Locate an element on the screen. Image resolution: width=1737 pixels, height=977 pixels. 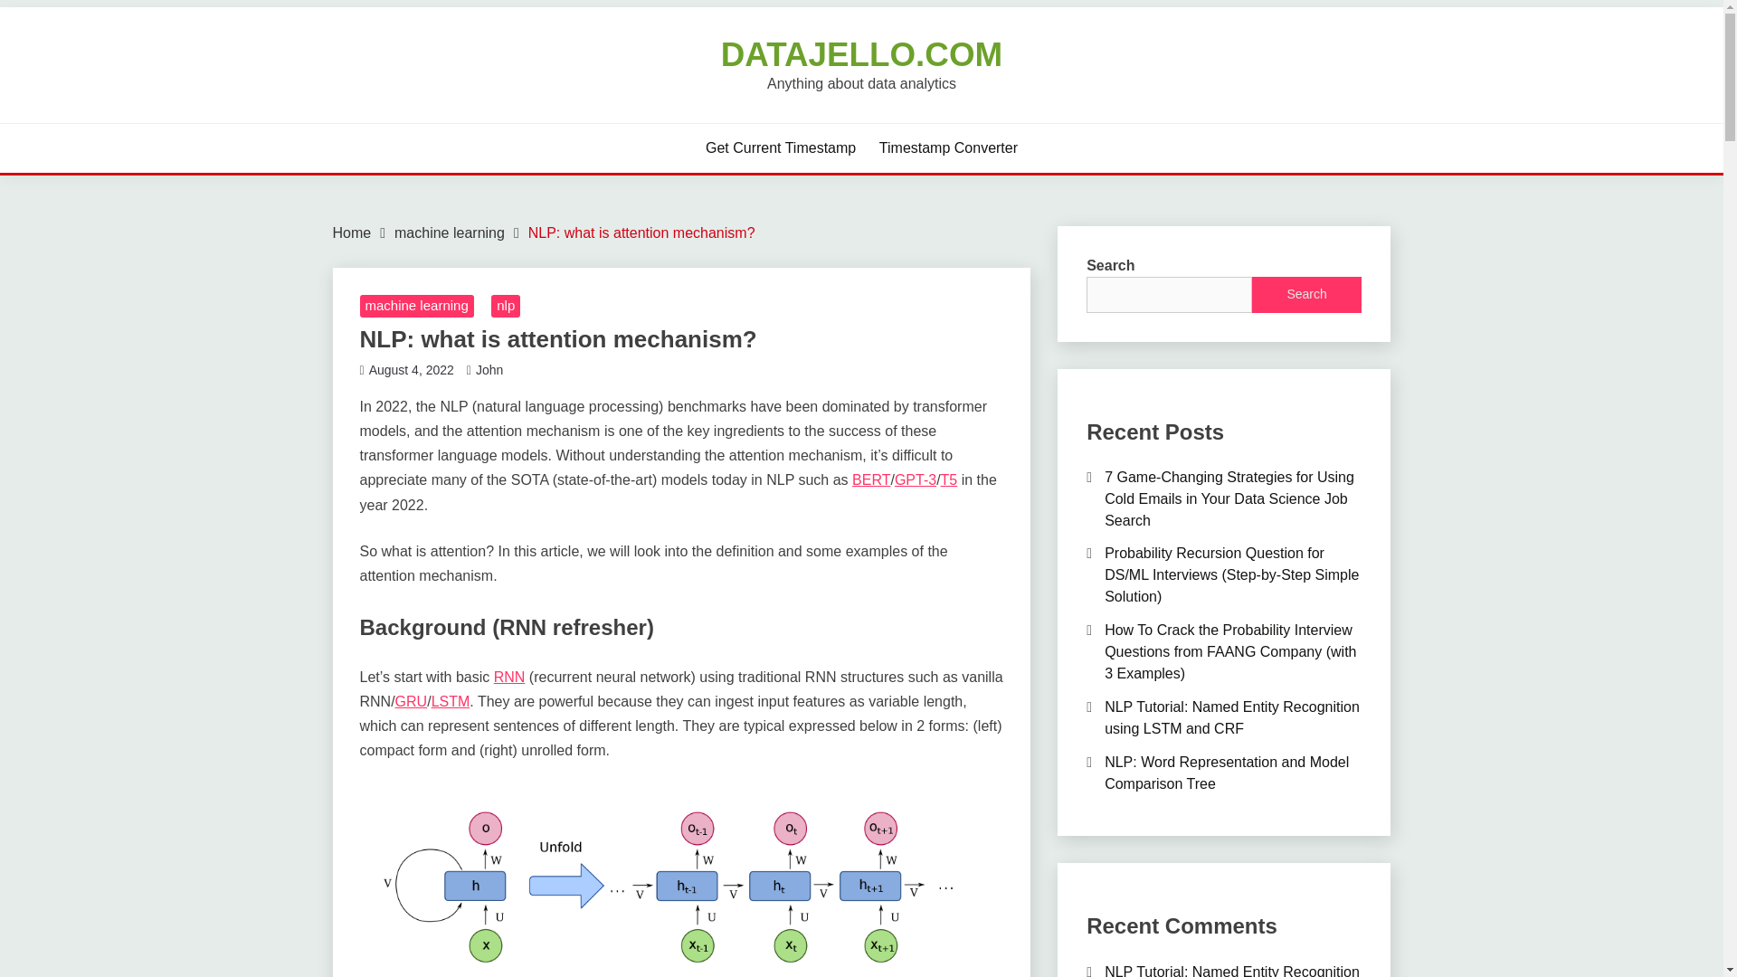
NLP: what is attention mechanism? is located at coordinates (641, 232).